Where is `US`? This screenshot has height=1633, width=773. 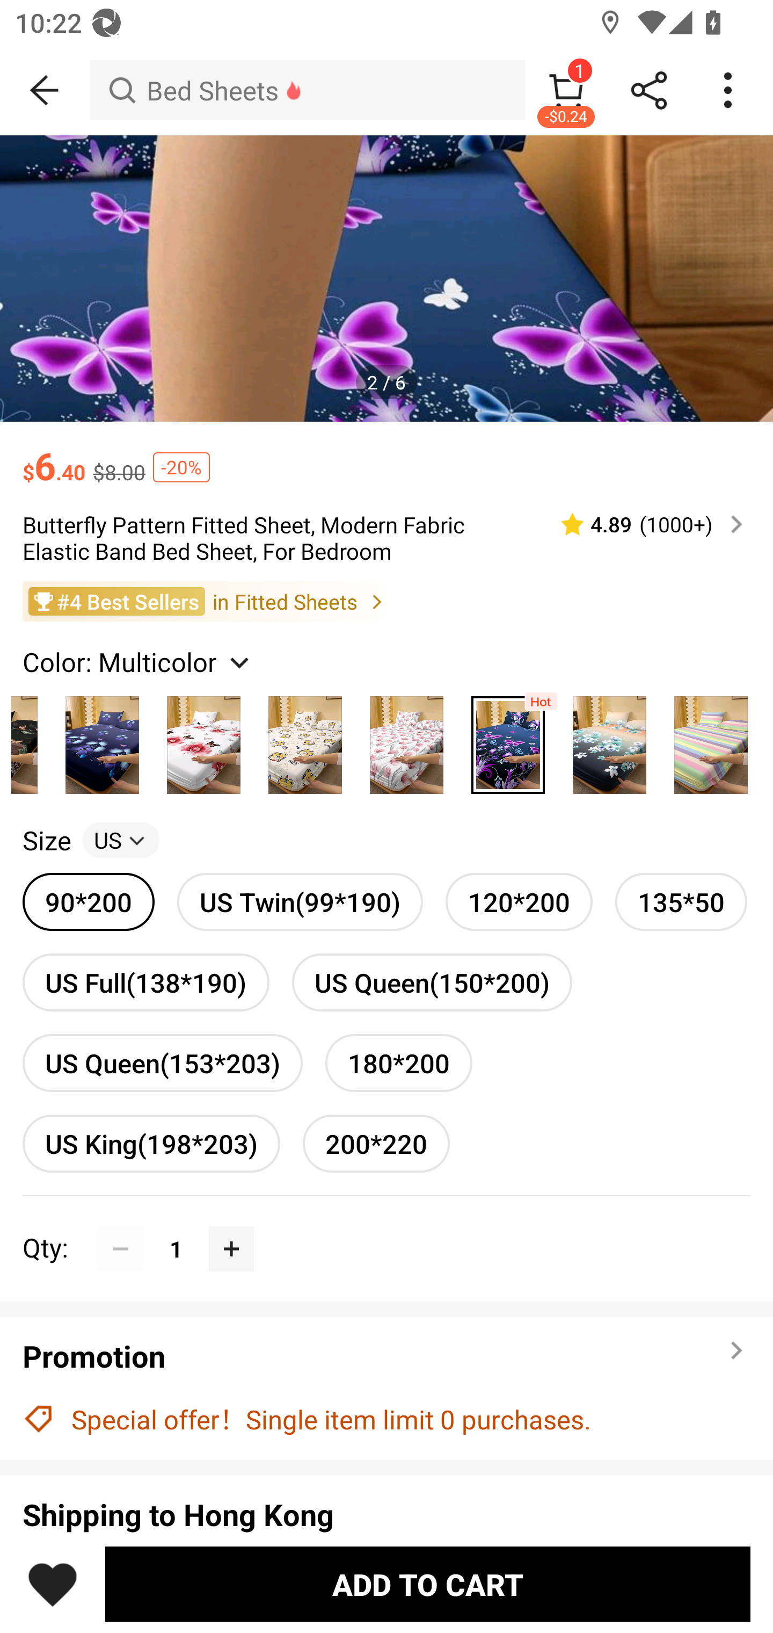
US is located at coordinates (121, 840).